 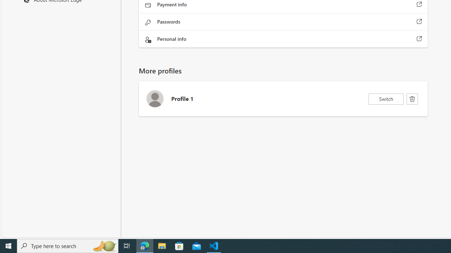 What do you see at coordinates (419, 21) in the screenshot?
I see `Passwords` at bounding box center [419, 21].